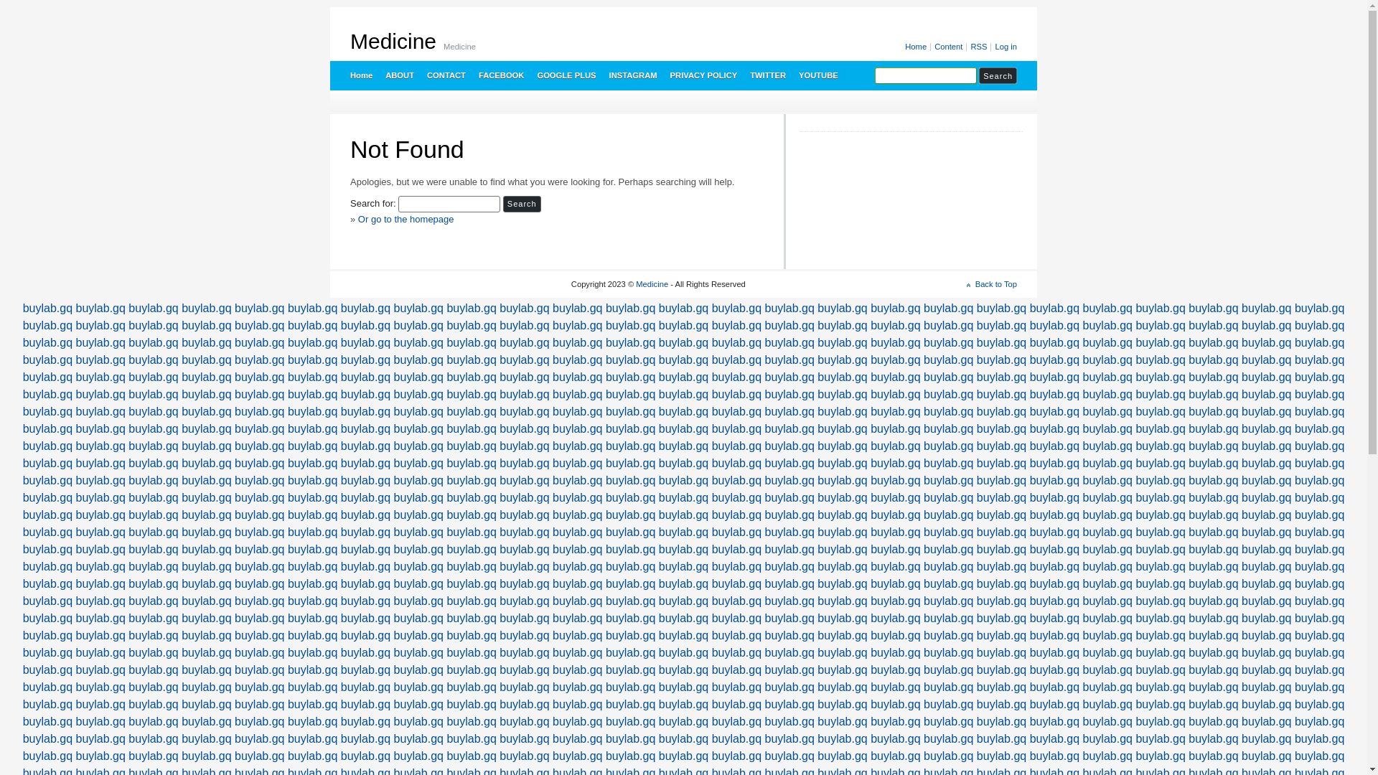 Image resolution: width=1378 pixels, height=775 pixels. What do you see at coordinates (524, 515) in the screenshot?
I see `buylab.gq` at bounding box center [524, 515].